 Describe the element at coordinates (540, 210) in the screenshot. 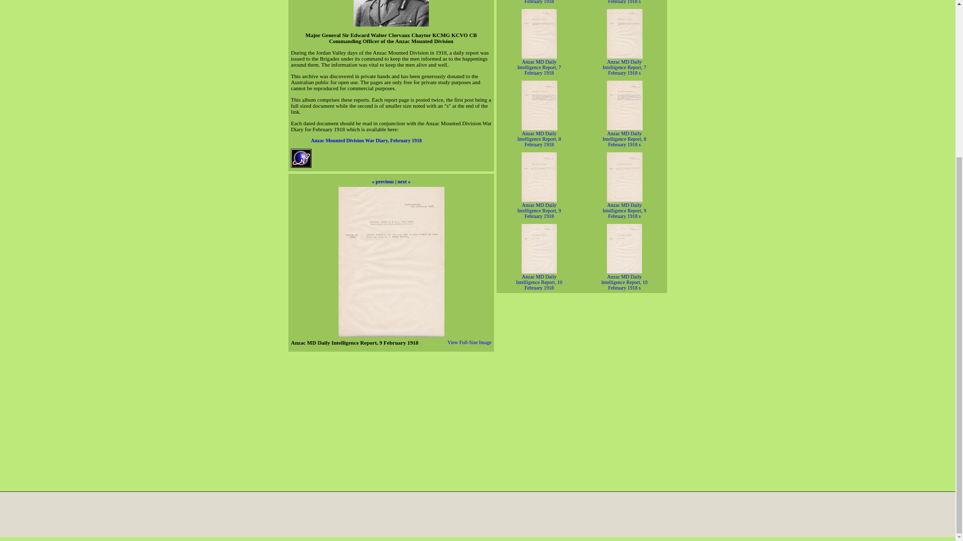

I see `Anzac MD Daily Intelligence Report, 9 February 1918` at that location.